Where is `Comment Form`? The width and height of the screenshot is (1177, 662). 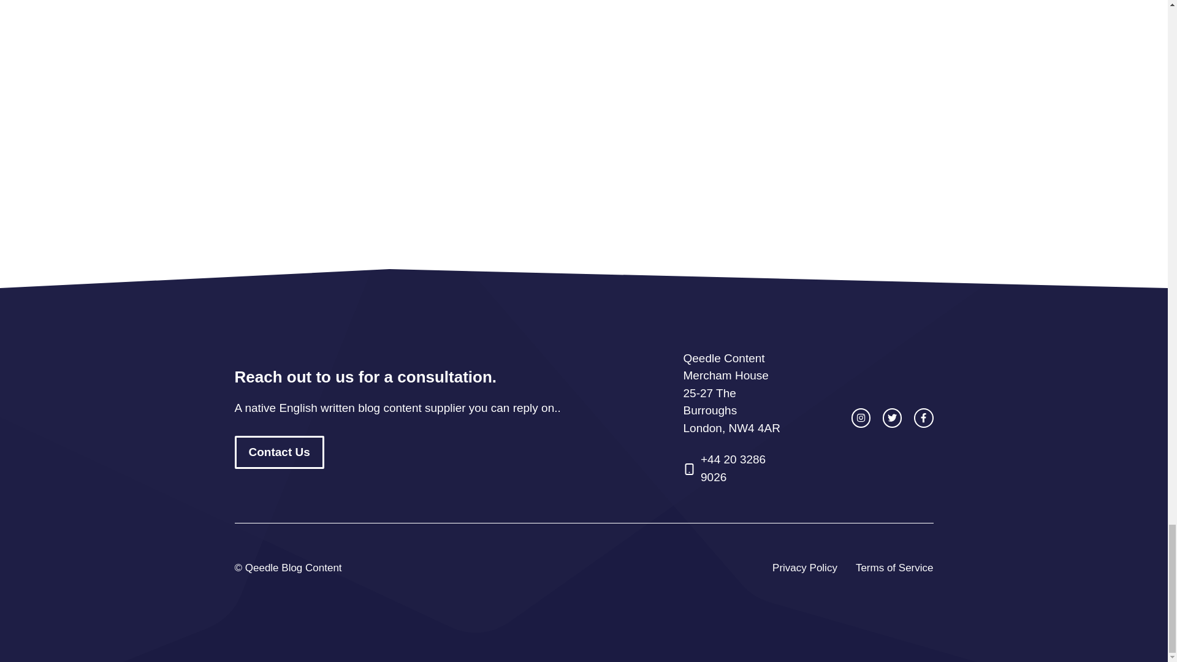 Comment Form is located at coordinates (584, 93).